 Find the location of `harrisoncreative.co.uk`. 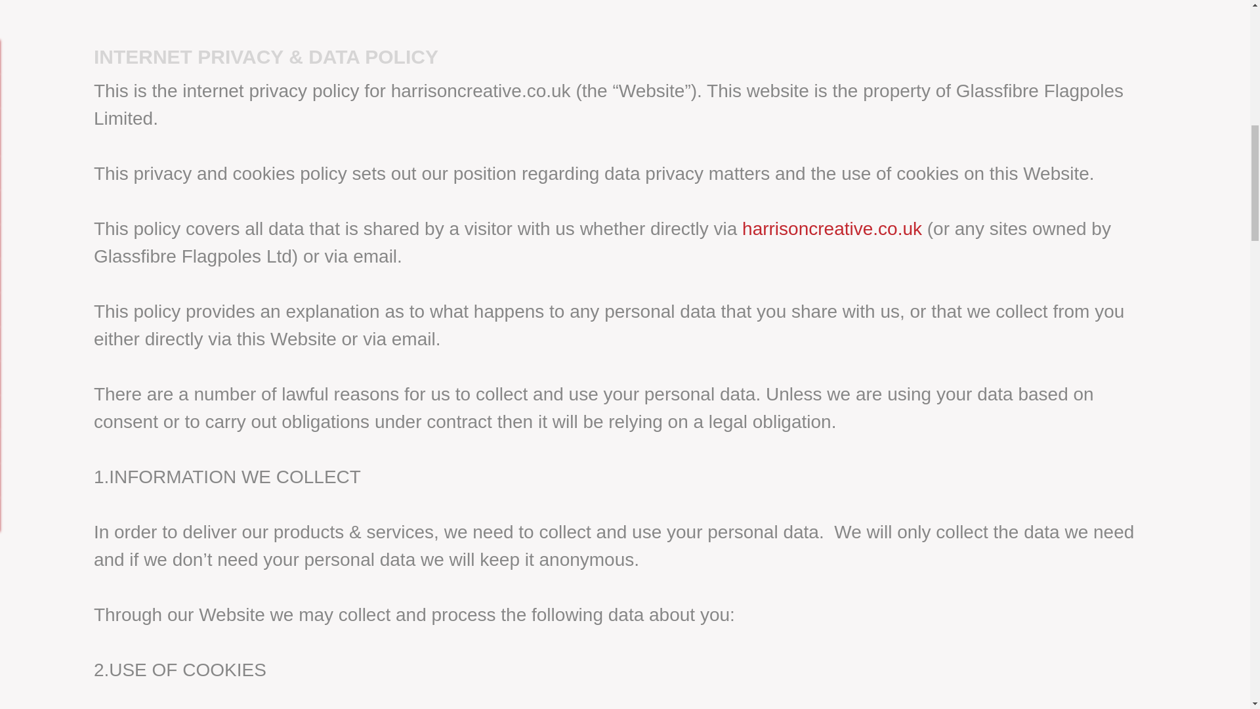

harrisoncreative.co.uk is located at coordinates (832, 228).